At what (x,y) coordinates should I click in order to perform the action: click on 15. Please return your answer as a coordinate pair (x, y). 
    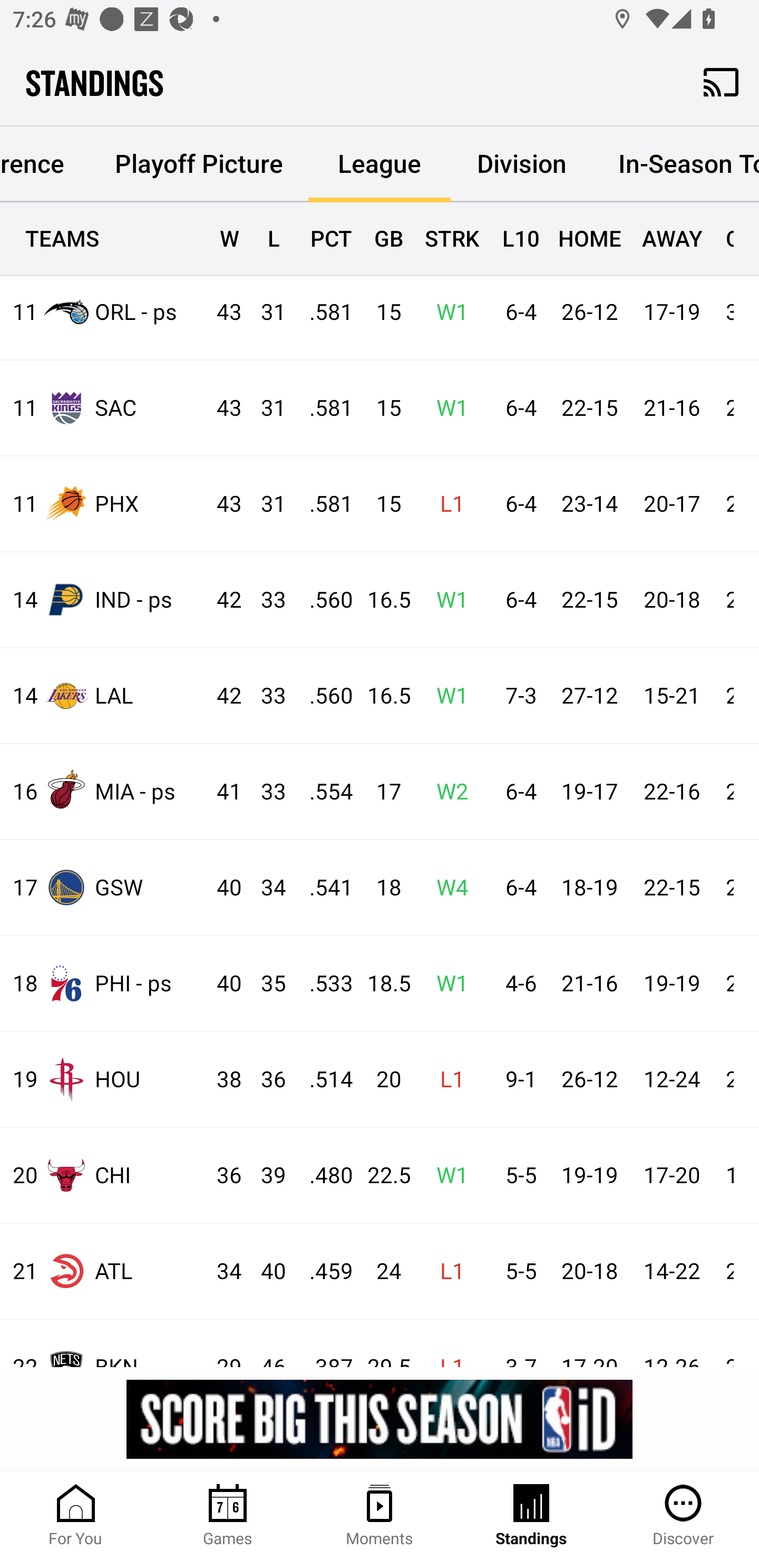
    Looking at the image, I should click on (381, 505).